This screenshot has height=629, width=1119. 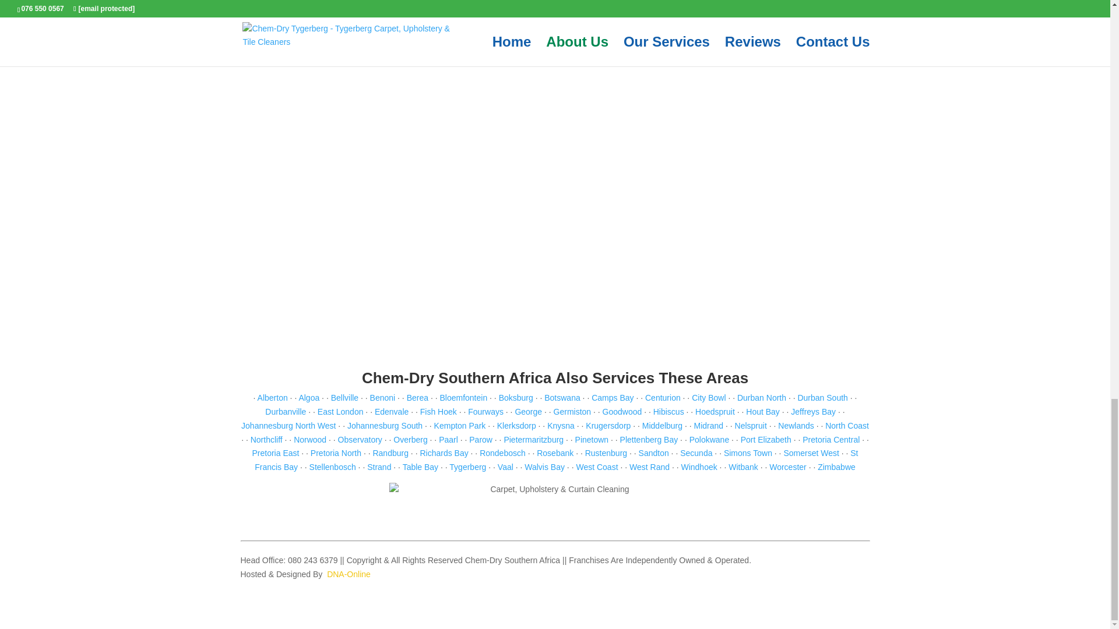 I want to click on Algoa, so click(x=309, y=398).